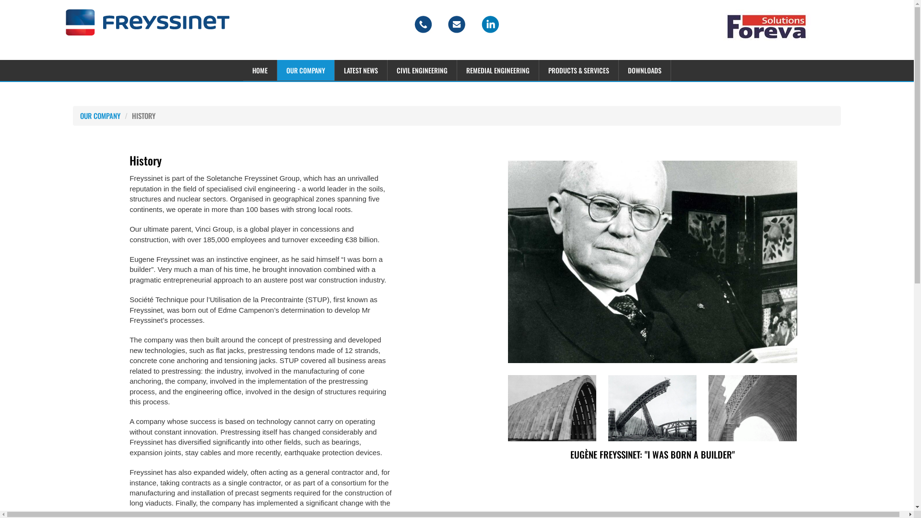 The image size is (921, 518). I want to click on DOWNLOADS, so click(645, 71).